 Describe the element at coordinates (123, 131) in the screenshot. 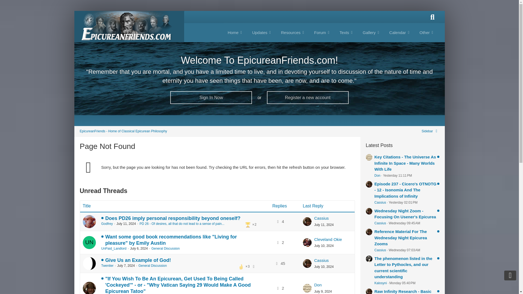

I see `EpicureanFriends - Home of Classical Epicurean Philosophy` at that location.